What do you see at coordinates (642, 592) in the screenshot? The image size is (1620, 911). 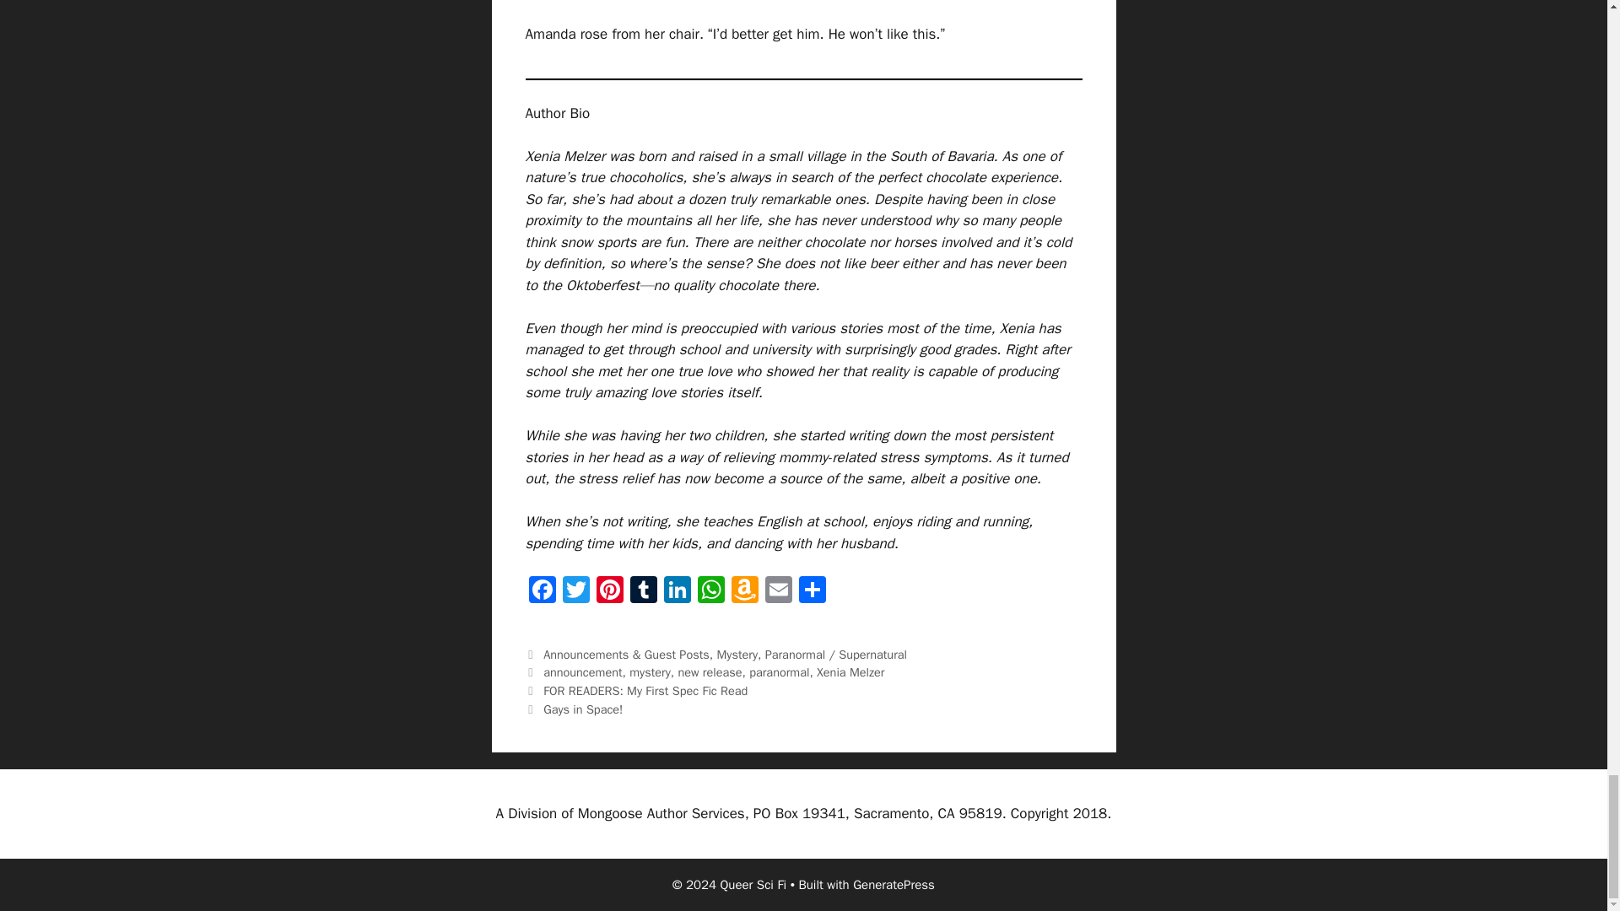 I see `Tumblr` at bounding box center [642, 592].